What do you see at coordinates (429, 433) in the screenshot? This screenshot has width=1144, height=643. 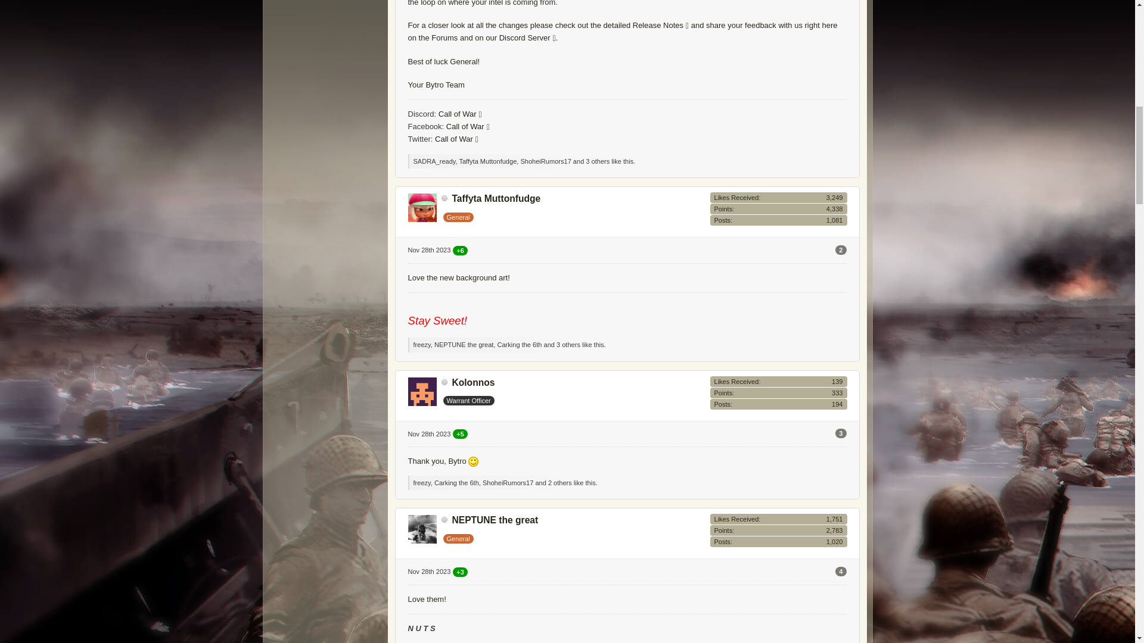 I see `Nov 28th 2023, 3:46pm` at bounding box center [429, 433].